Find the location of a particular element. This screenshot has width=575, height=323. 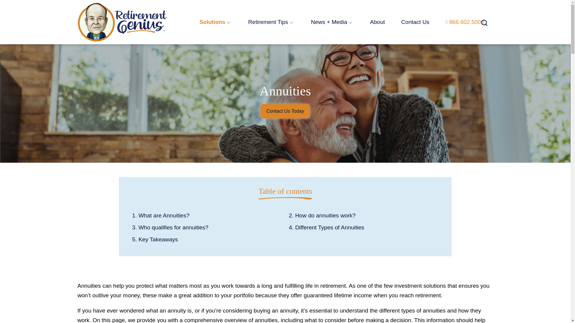

How do annuities work? is located at coordinates (363, 217).